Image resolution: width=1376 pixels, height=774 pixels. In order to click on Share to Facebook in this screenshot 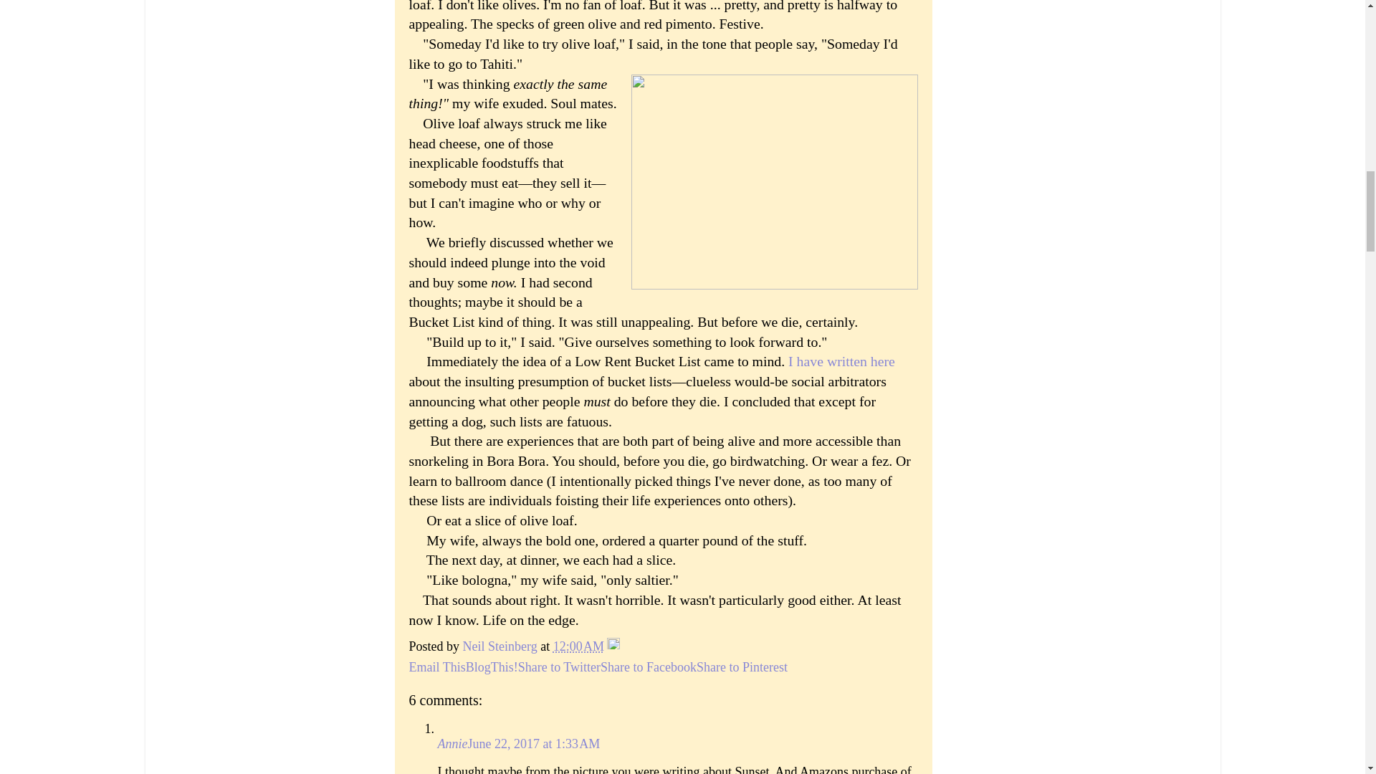, I will do `click(648, 666)`.